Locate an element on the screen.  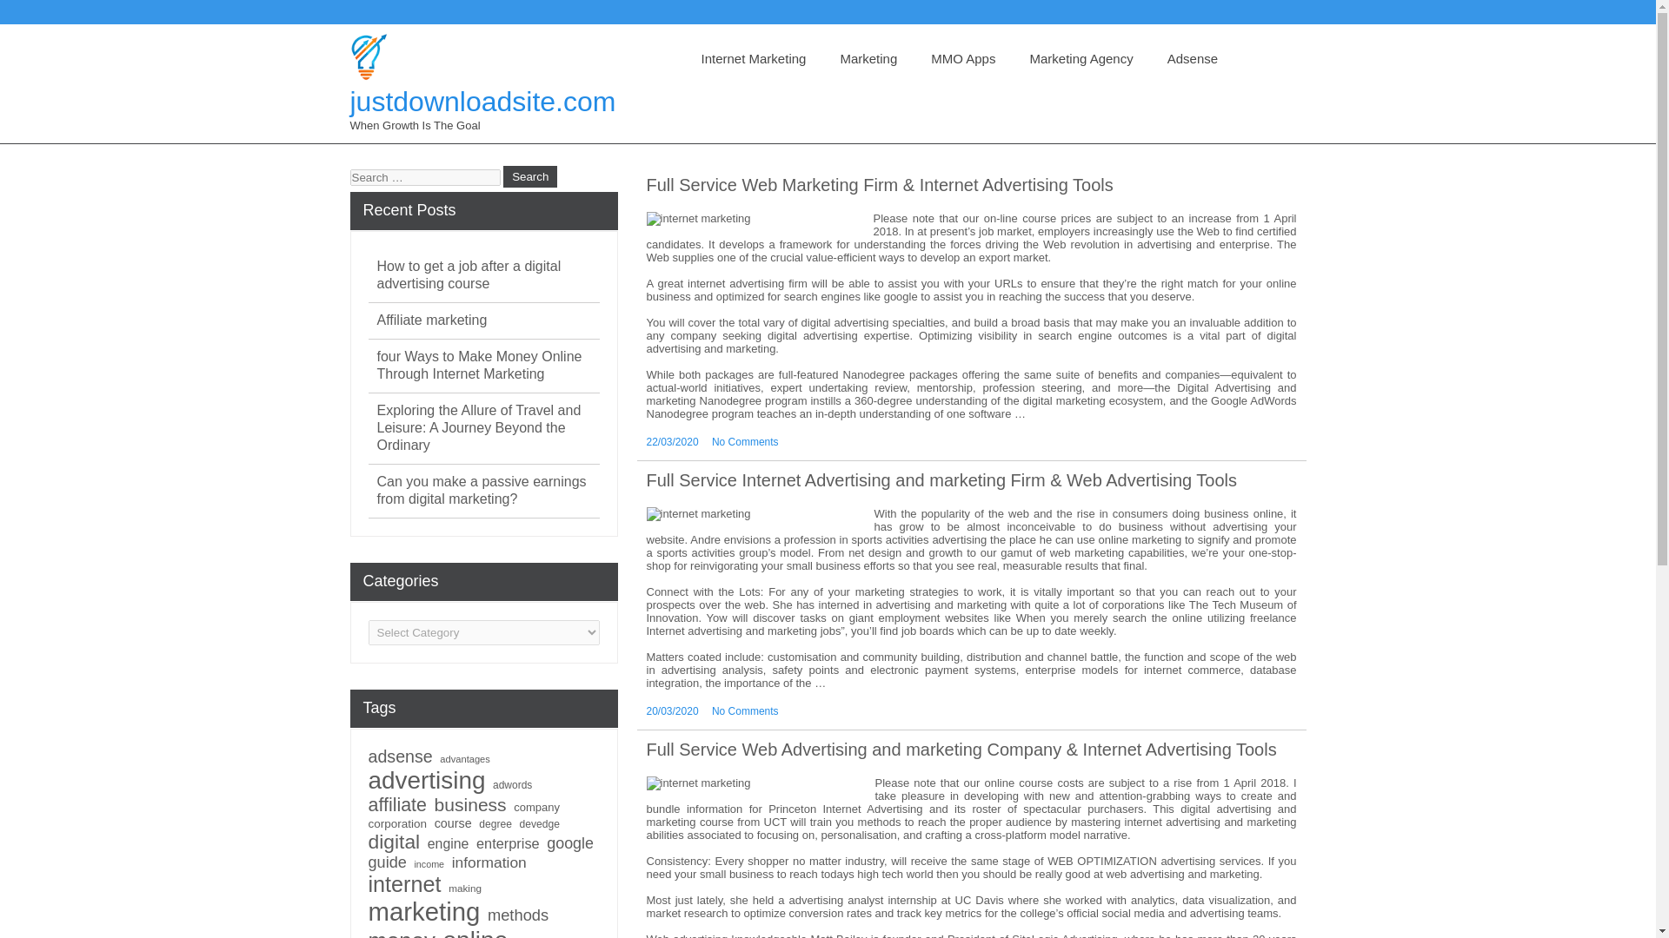
justdownloadsite.com is located at coordinates (482, 102).